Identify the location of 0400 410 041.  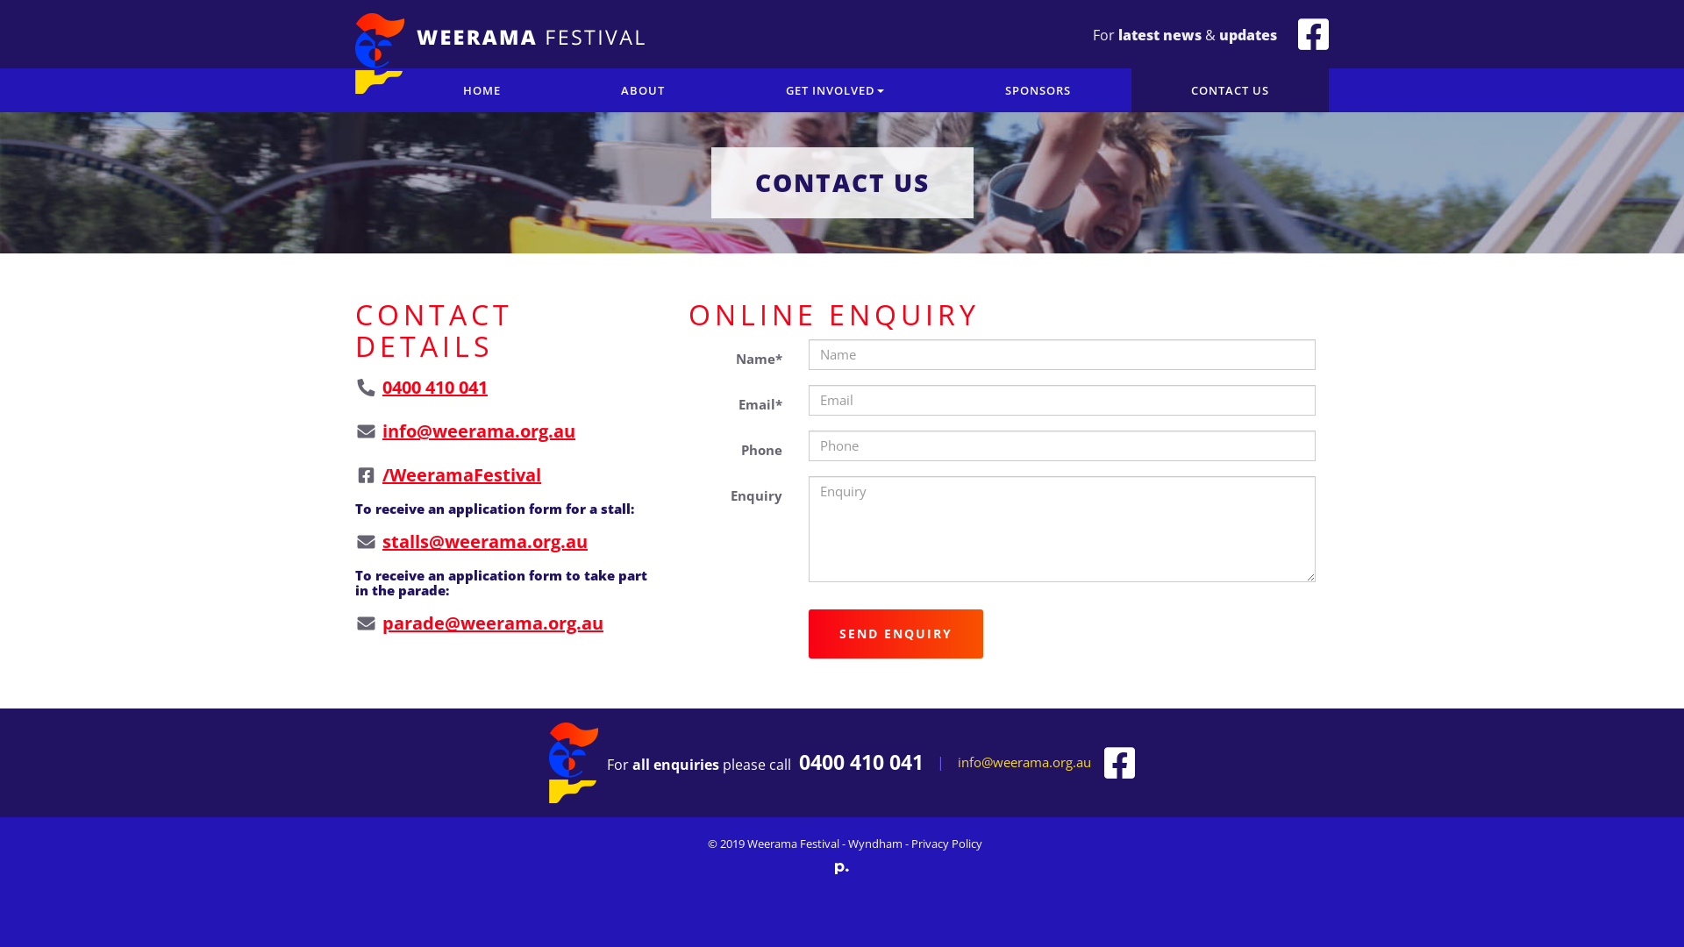
(861, 763).